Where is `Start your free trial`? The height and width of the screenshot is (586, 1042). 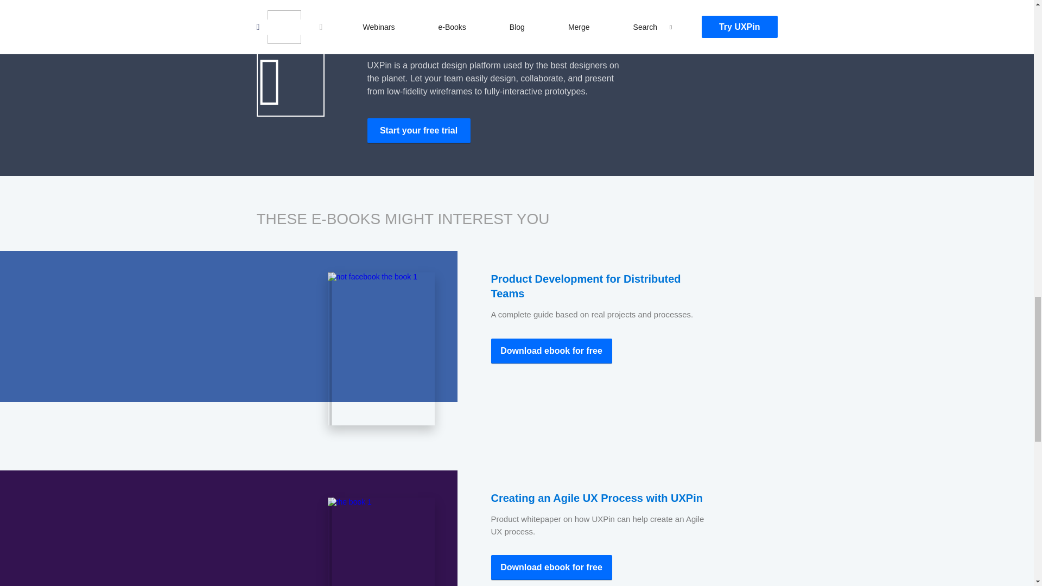 Start your free trial is located at coordinates (418, 130).